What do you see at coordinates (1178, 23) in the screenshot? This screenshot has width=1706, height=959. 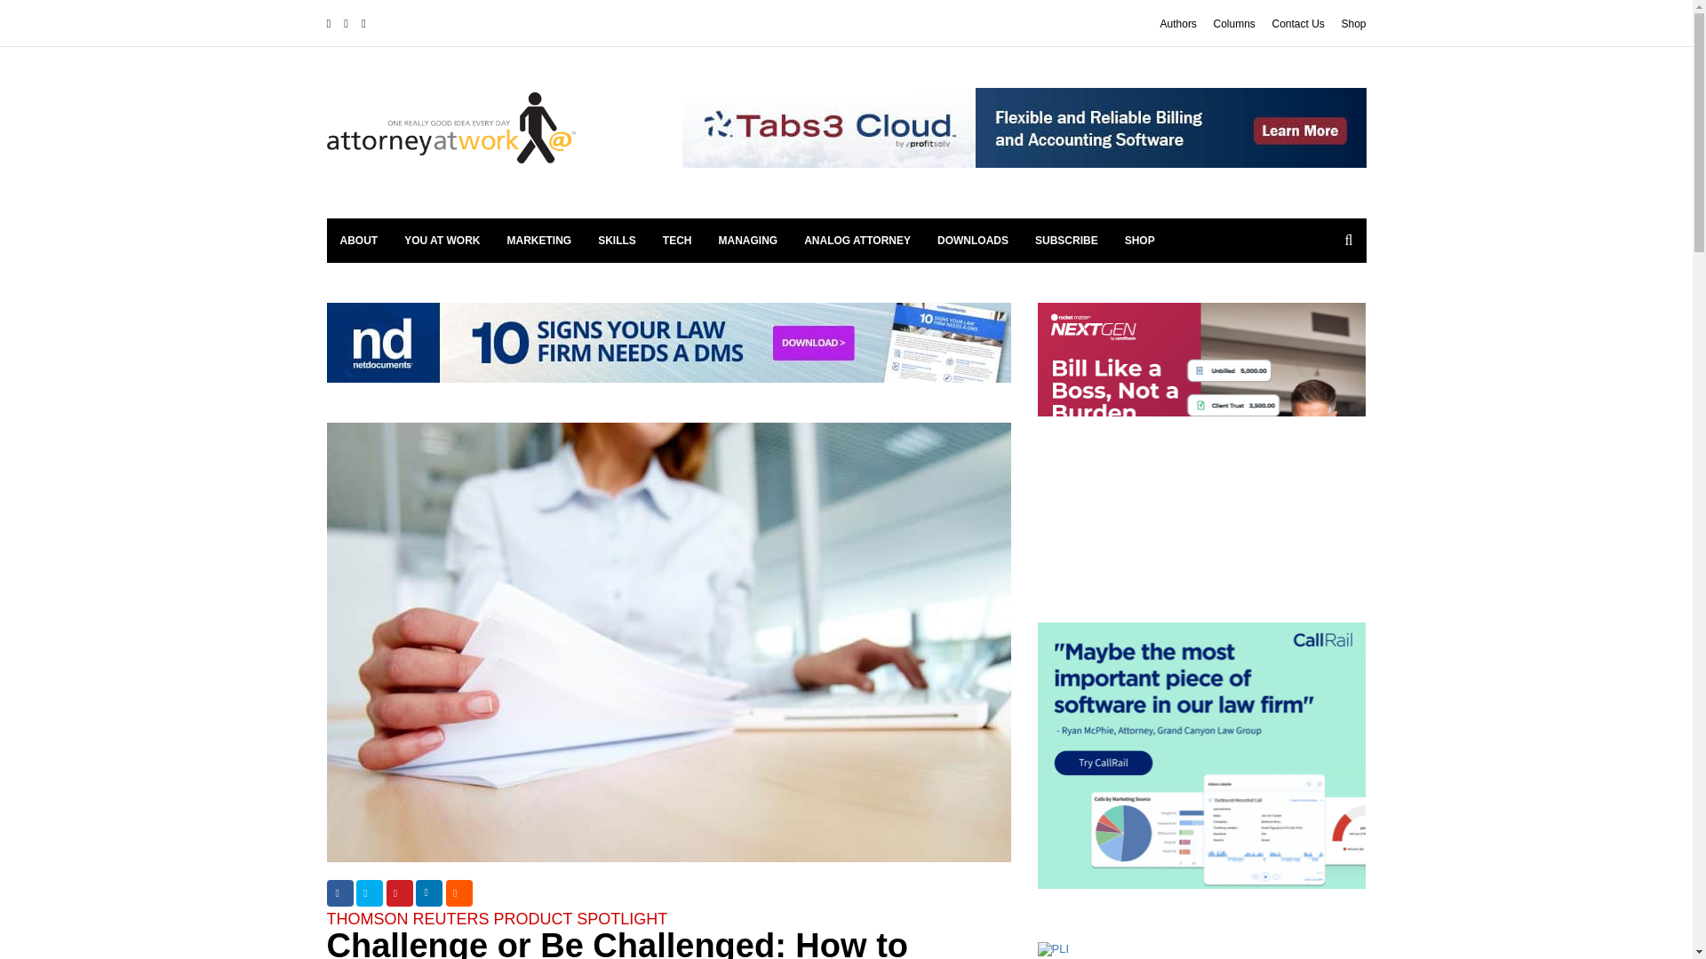 I see `Authors` at bounding box center [1178, 23].